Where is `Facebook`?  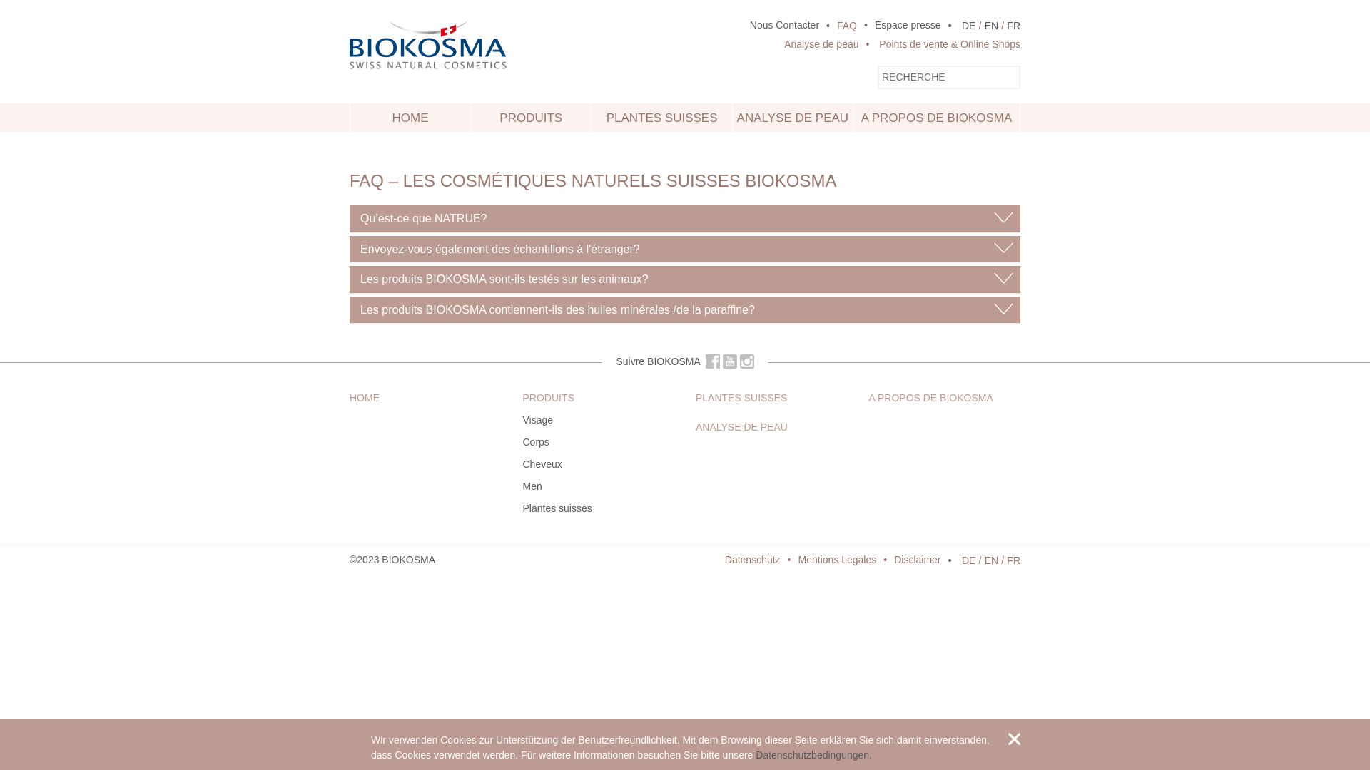
Facebook is located at coordinates (713, 361).